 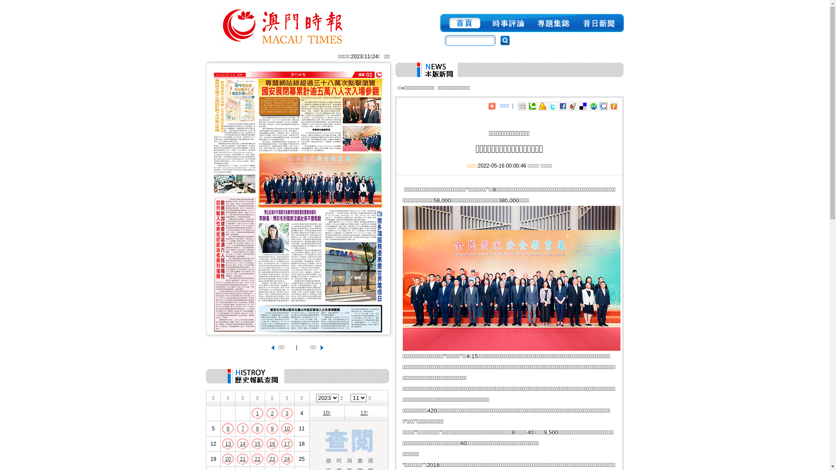 I want to click on 10, so click(x=287, y=429).